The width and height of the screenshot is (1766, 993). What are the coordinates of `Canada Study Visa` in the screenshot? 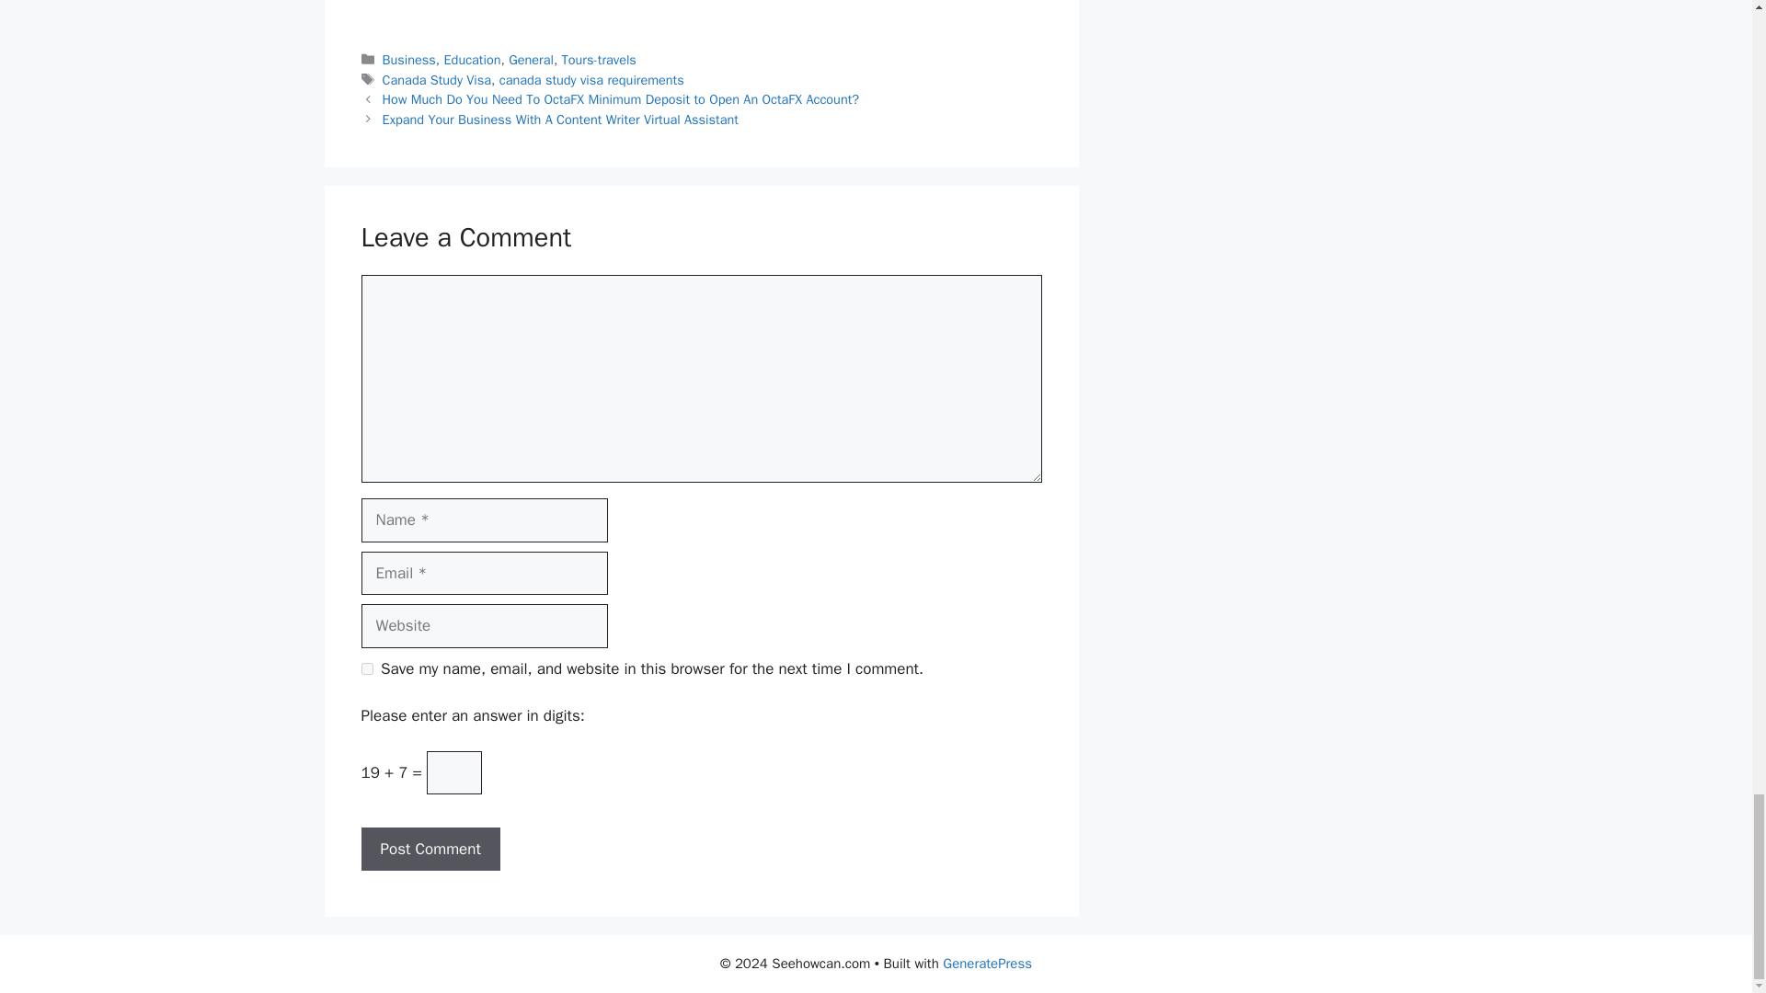 It's located at (438, 79).